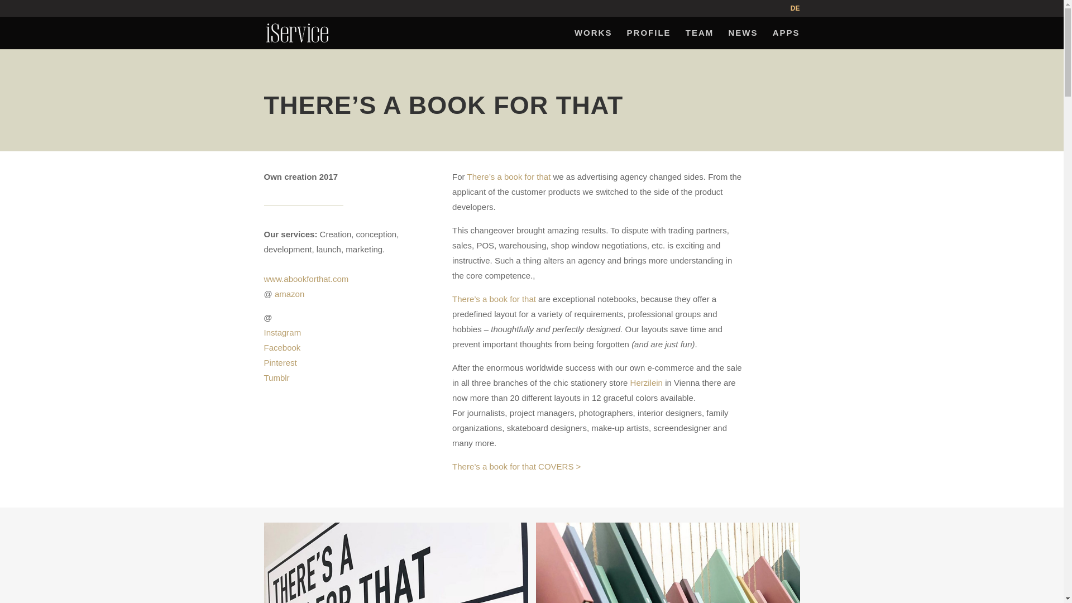  I want to click on amazon, so click(289, 294).